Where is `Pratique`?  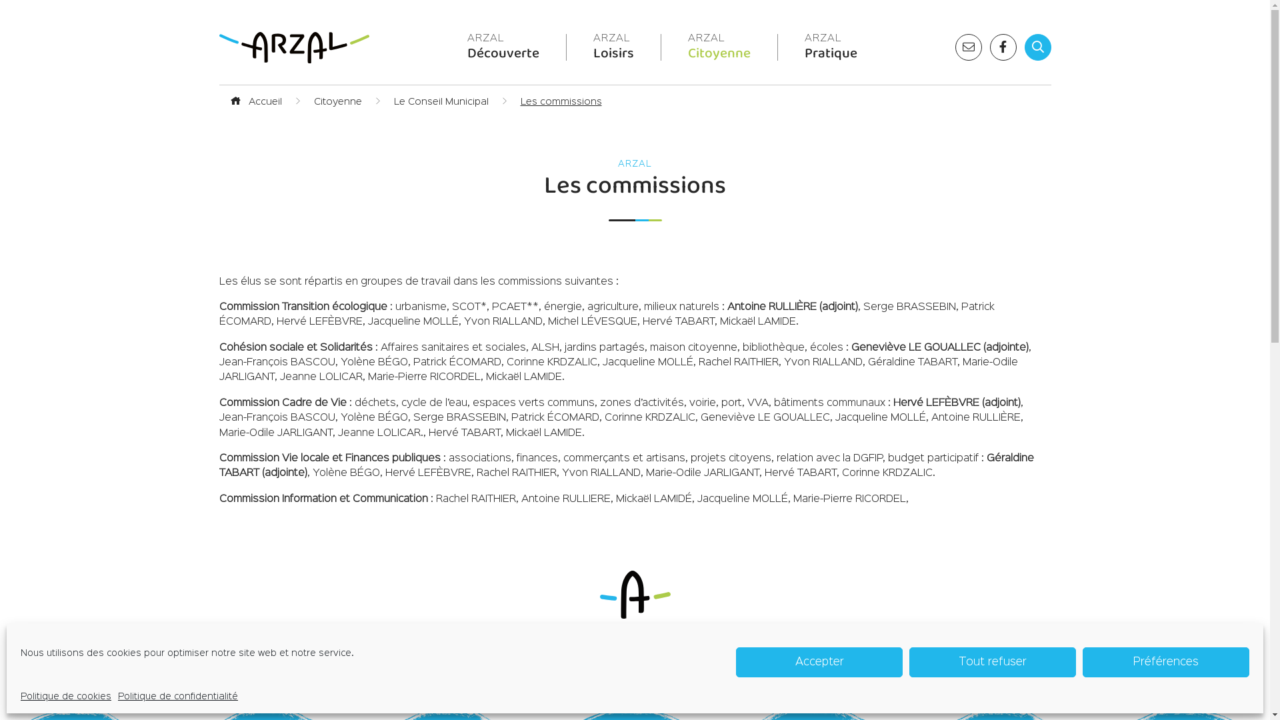 Pratique is located at coordinates (831, 49).